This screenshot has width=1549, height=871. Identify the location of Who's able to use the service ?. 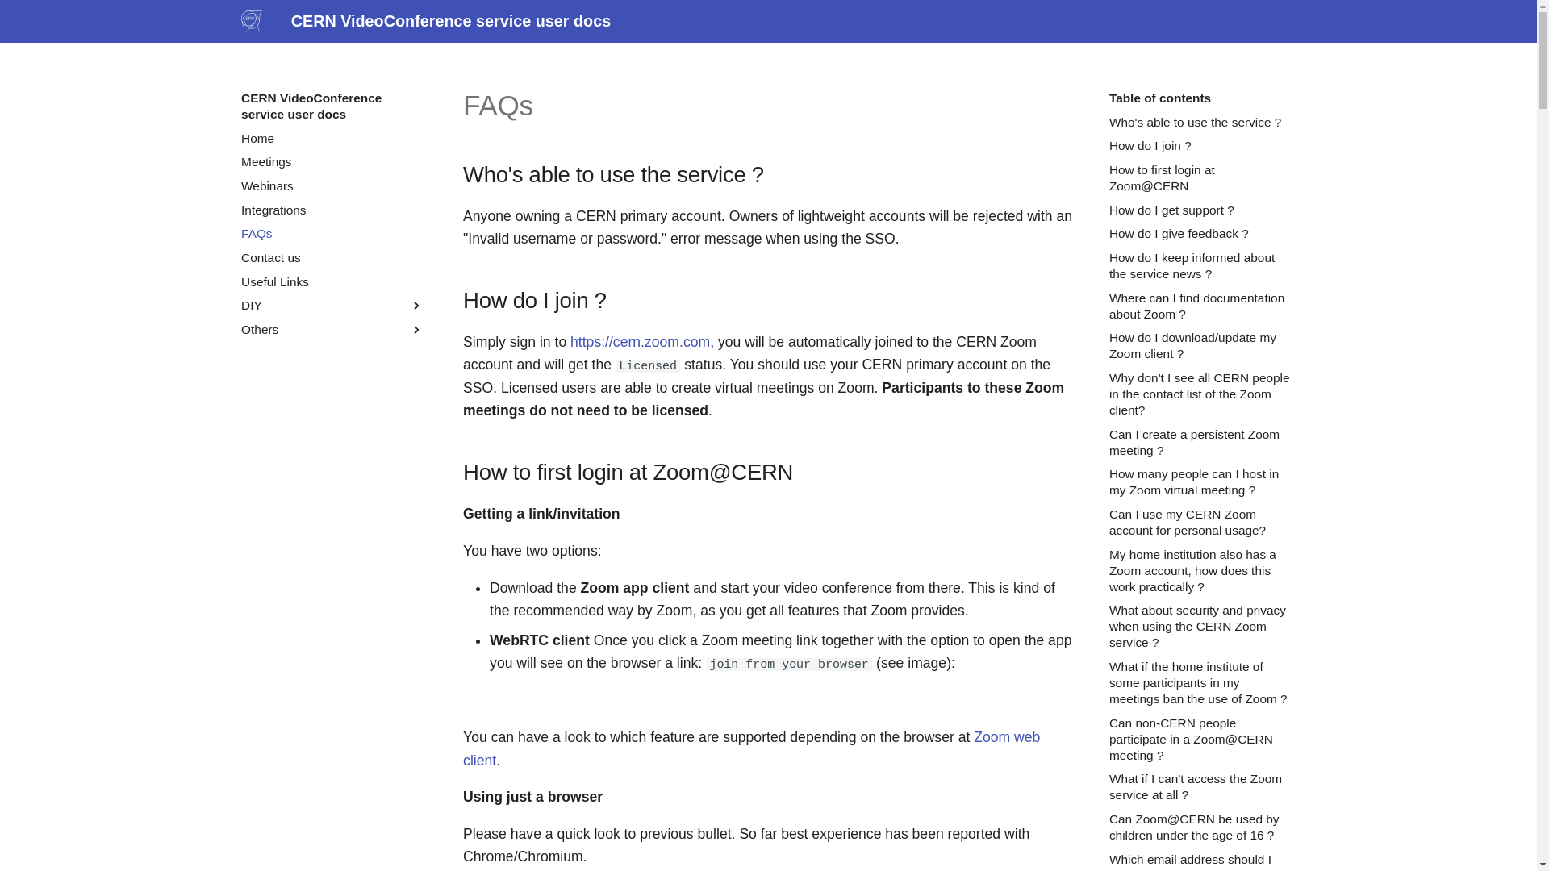
(1200, 123).